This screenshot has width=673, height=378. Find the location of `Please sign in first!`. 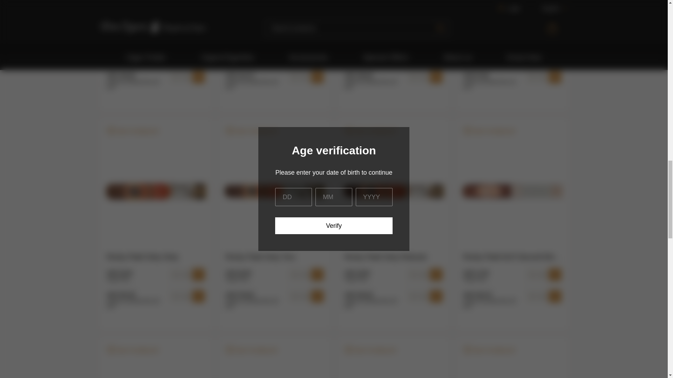

Please sign in first! is located at coordinates (370, 351).